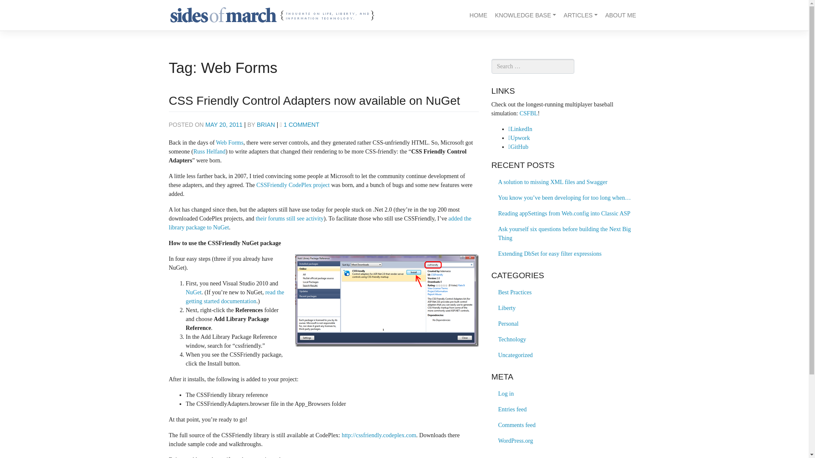  Describe the element at coordinates (16, 7) in the screenshot. I see `Search` at that location.